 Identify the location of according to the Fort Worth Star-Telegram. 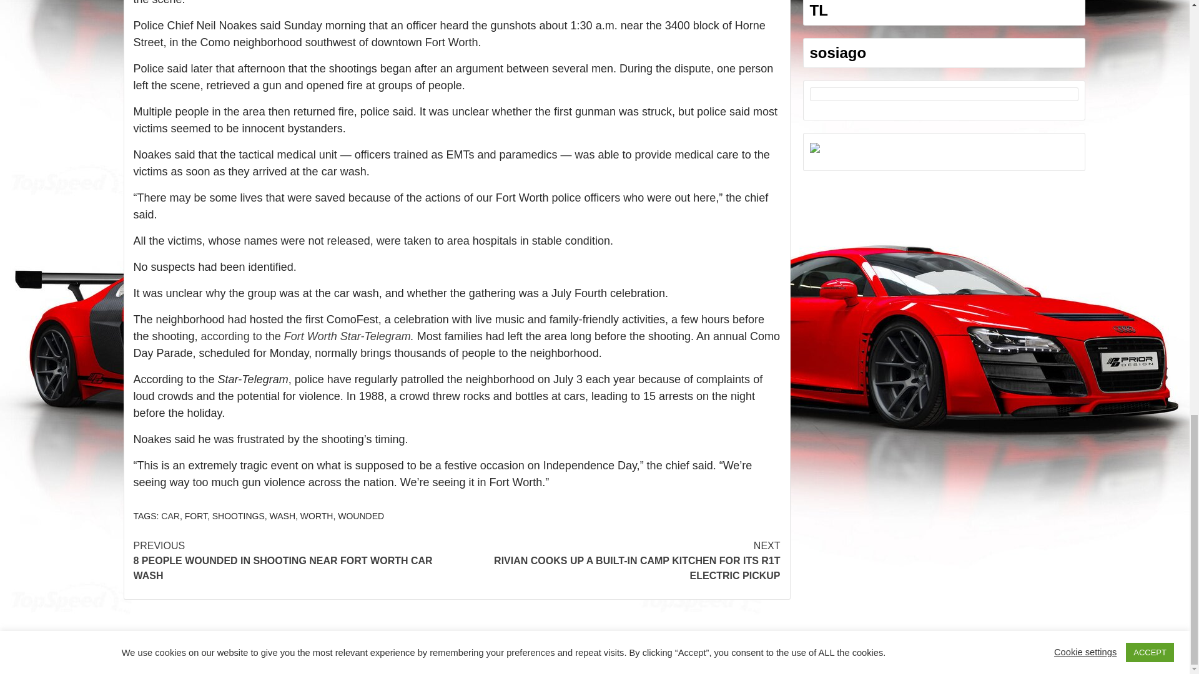
(306, 336).